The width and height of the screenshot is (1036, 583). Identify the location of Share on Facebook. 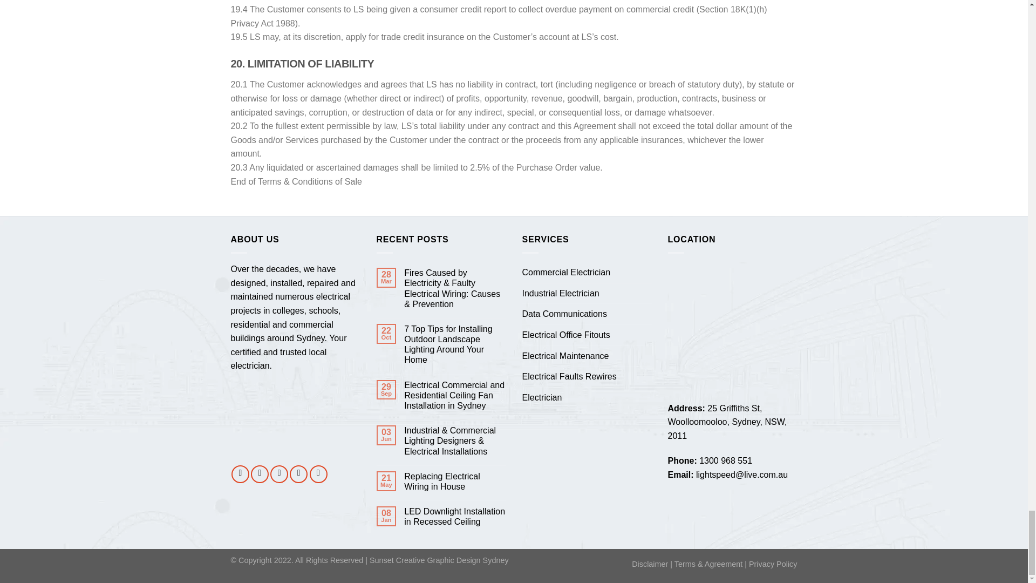
(240, 474).